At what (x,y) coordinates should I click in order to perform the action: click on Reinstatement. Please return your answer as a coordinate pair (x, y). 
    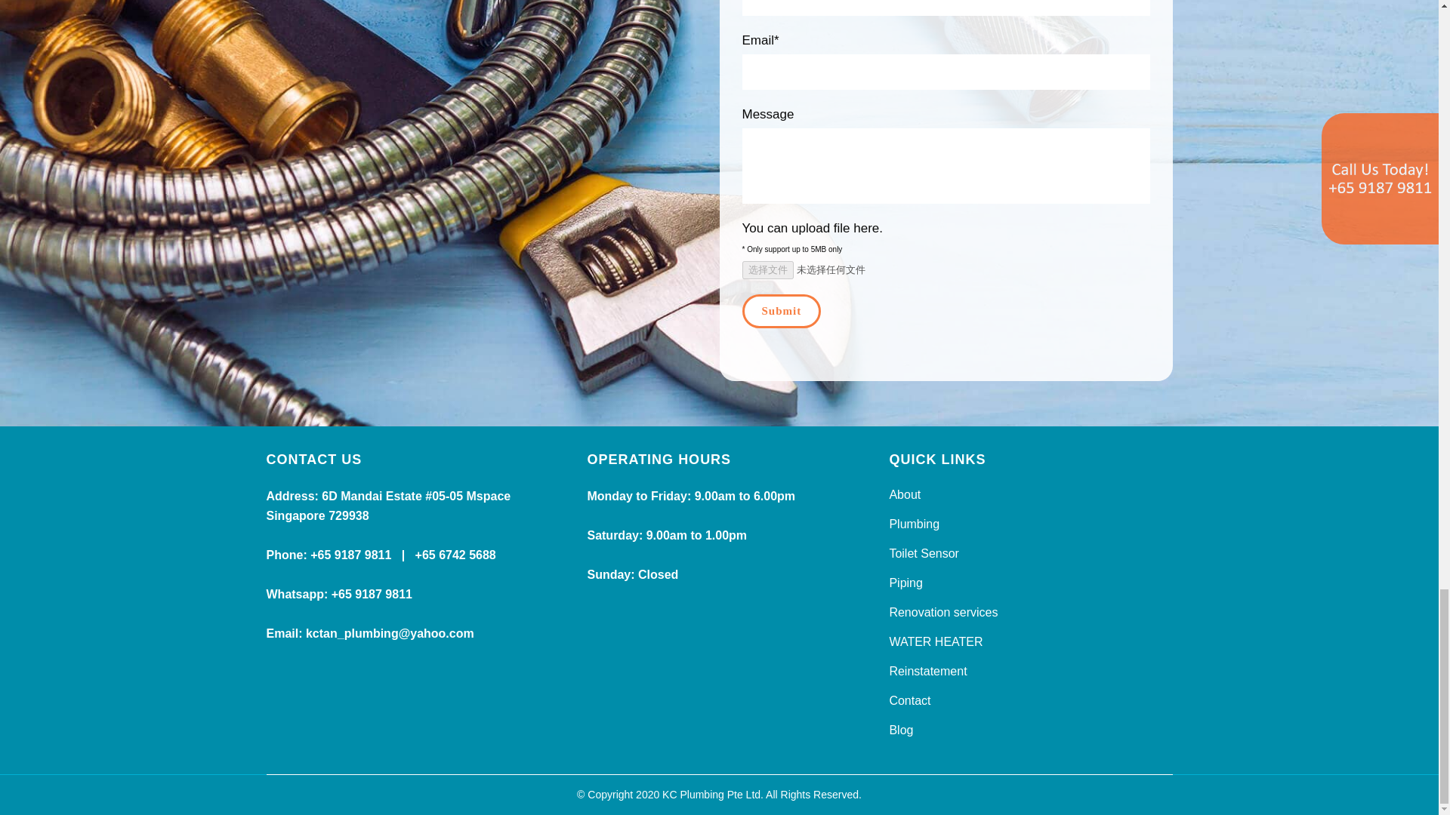
    Looking at the image, I should click on (1030, 672).